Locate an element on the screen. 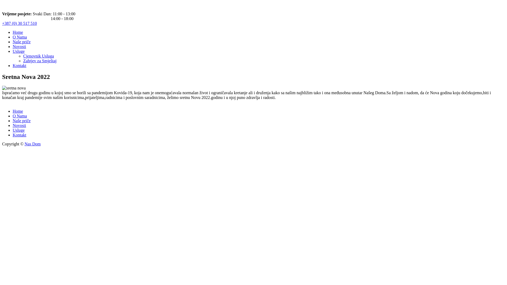 This screenshot has width=507, height=285. Novosti is located at coordinates (20, 46).